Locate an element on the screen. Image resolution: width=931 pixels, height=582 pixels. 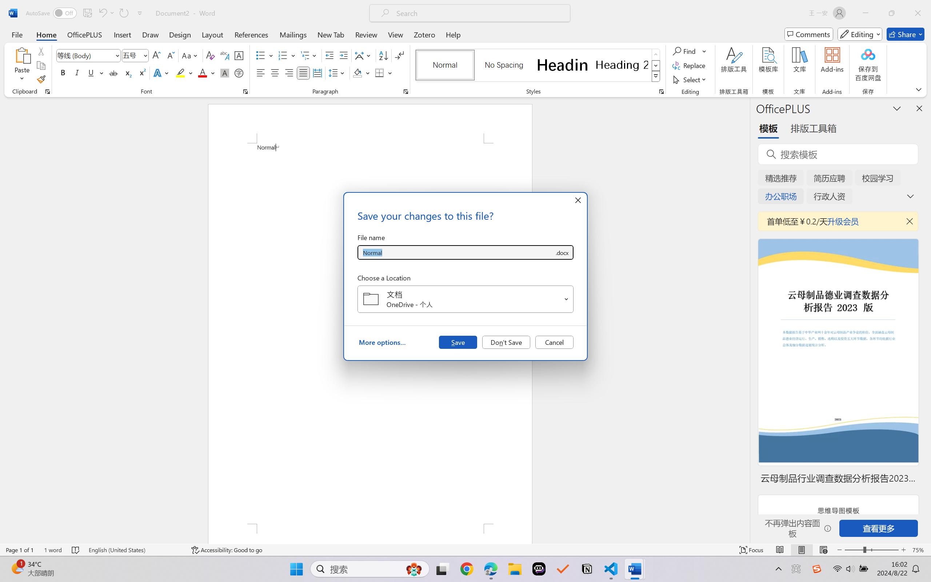
Styles is located at coordinates (656, 76).